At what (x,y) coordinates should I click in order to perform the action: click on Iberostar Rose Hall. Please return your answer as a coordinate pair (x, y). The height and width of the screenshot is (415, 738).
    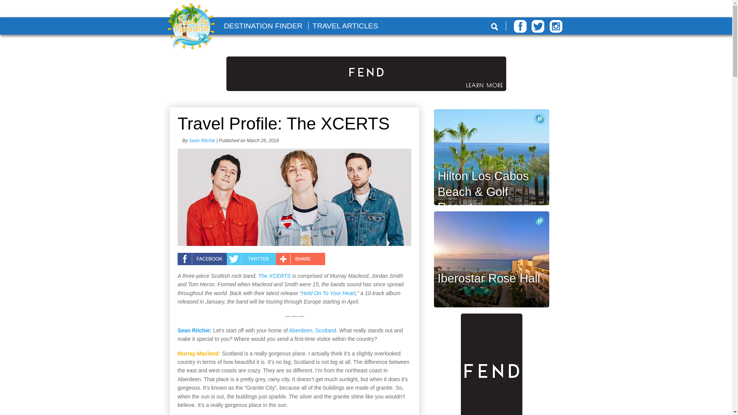
    Looking at the image, I should click on (489, 278).